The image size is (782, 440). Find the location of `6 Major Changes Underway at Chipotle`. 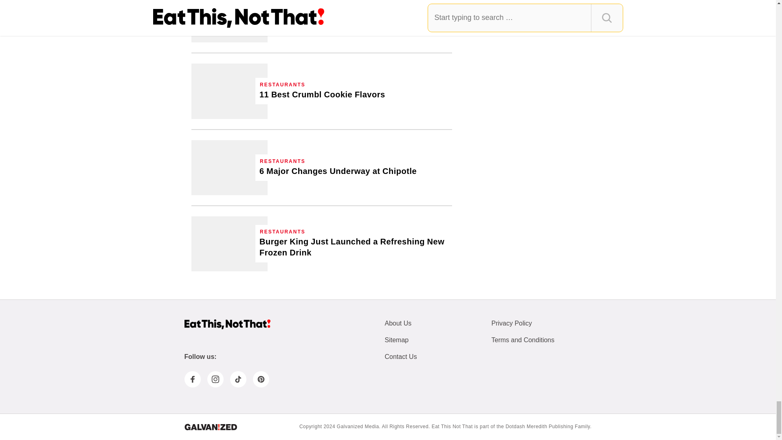

6 Major Changes Underway at Chipotle is located at coordinates (338, 171).